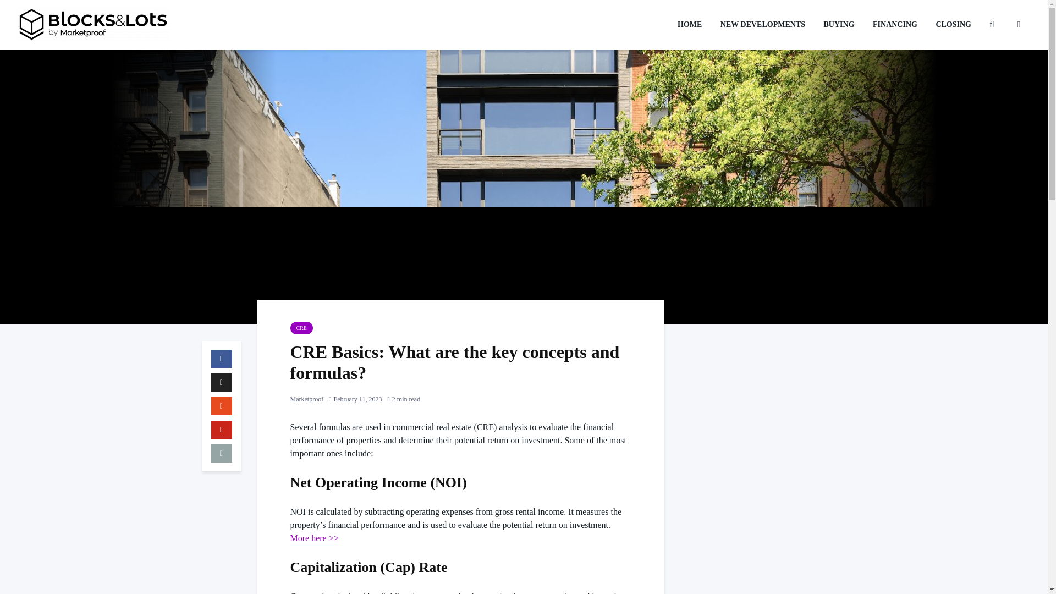  I want to click on NEW DEVELOPMENTS, so click(762, 24).